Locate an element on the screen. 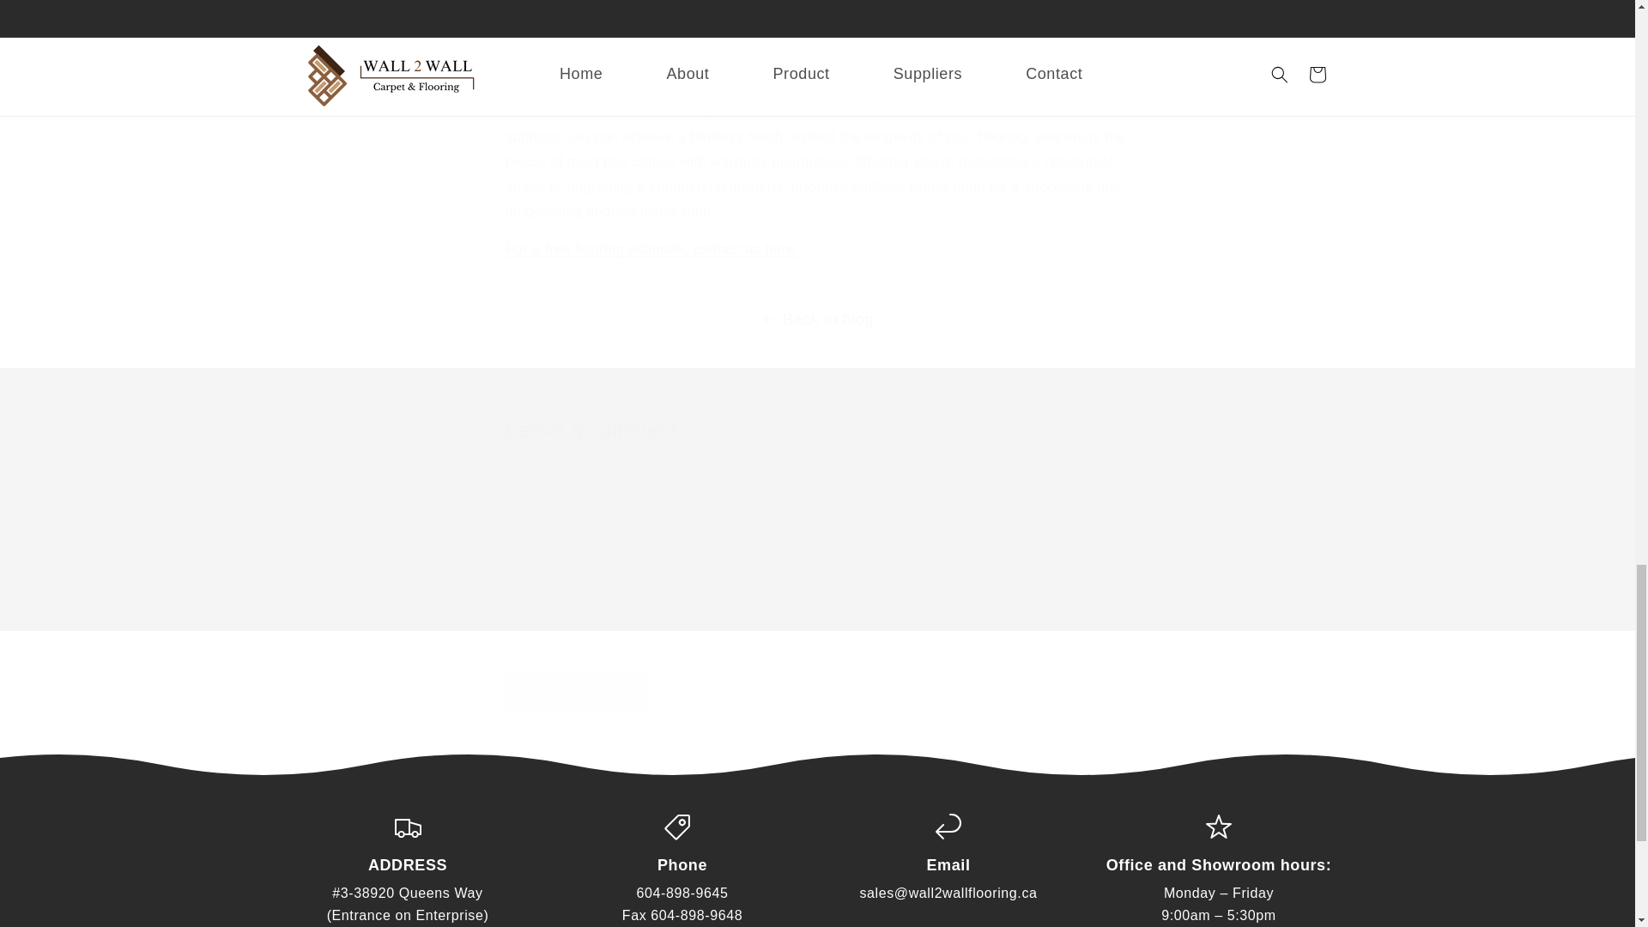 This screenshot has height=927, width=1648. Post comment is located at coordinates (579, 689).